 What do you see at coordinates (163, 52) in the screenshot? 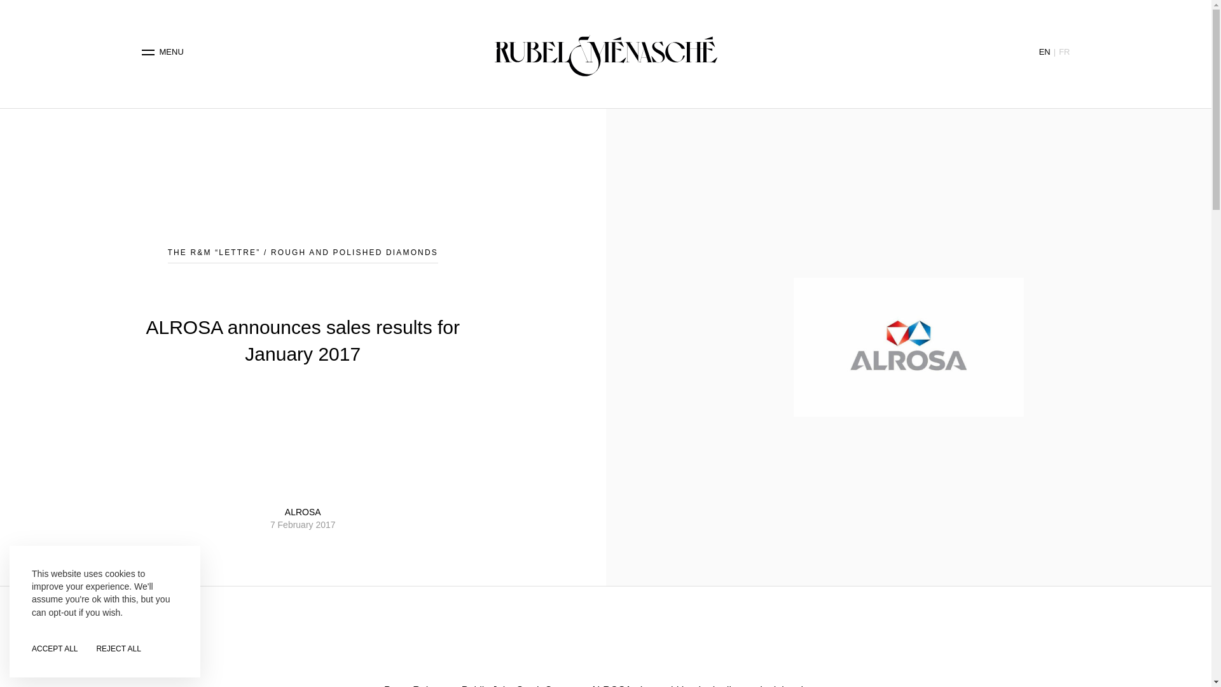
I see `MENU` at bounding box center [163, 52].